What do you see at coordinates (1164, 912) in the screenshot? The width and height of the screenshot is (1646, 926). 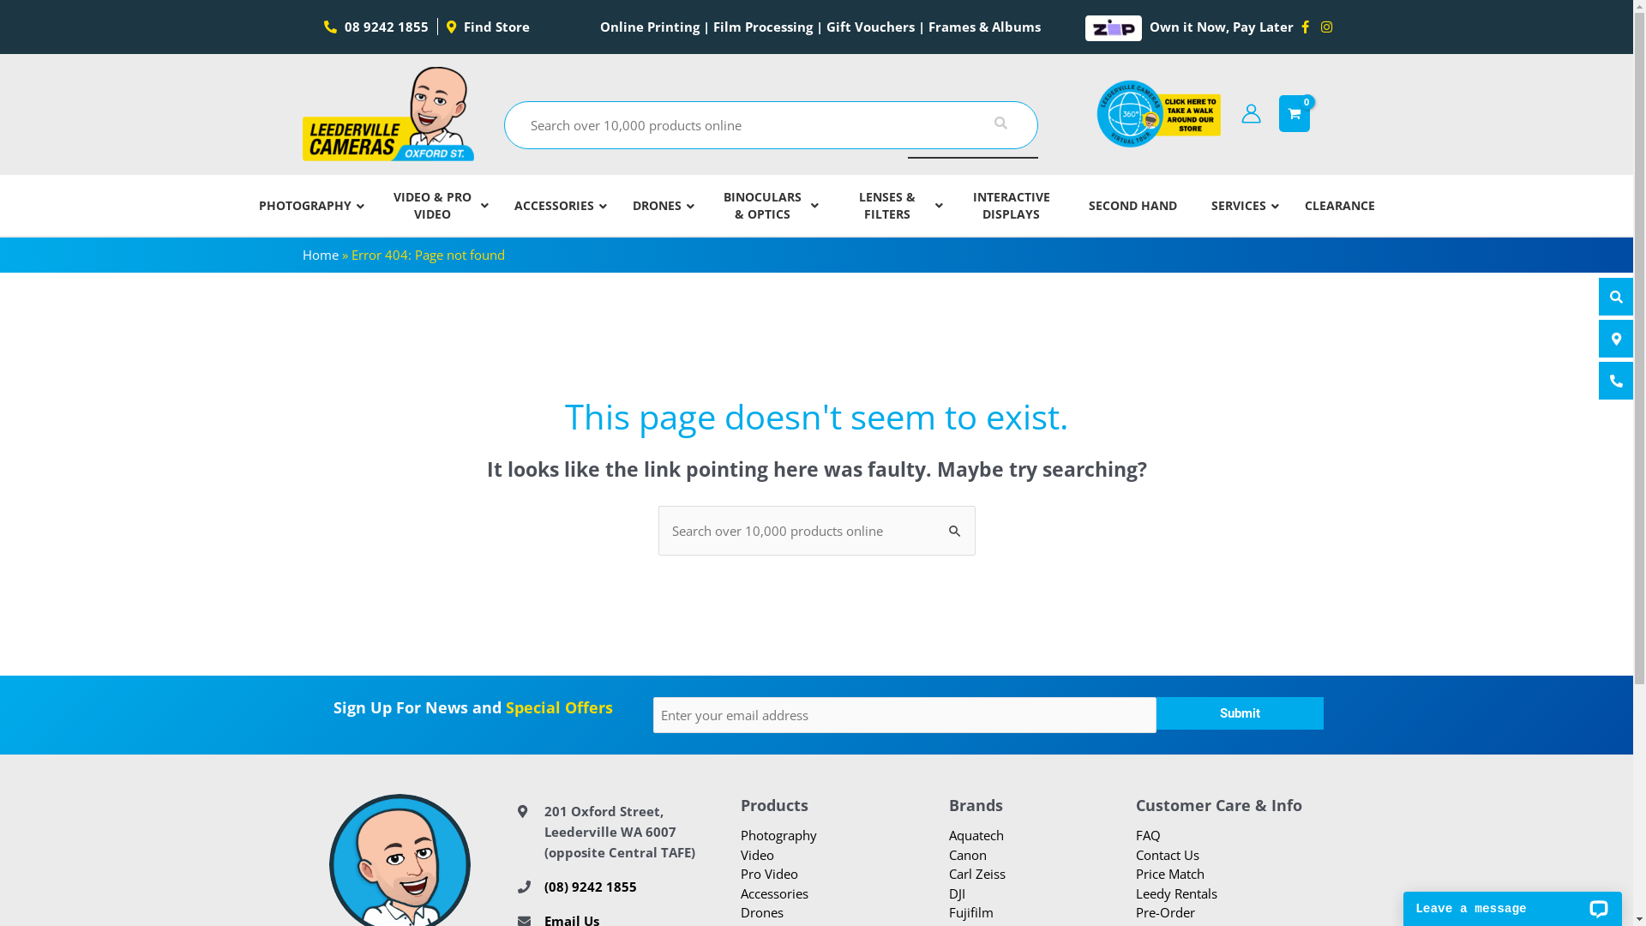 I see `Pre-Order` at bounding box center [1164, 912].